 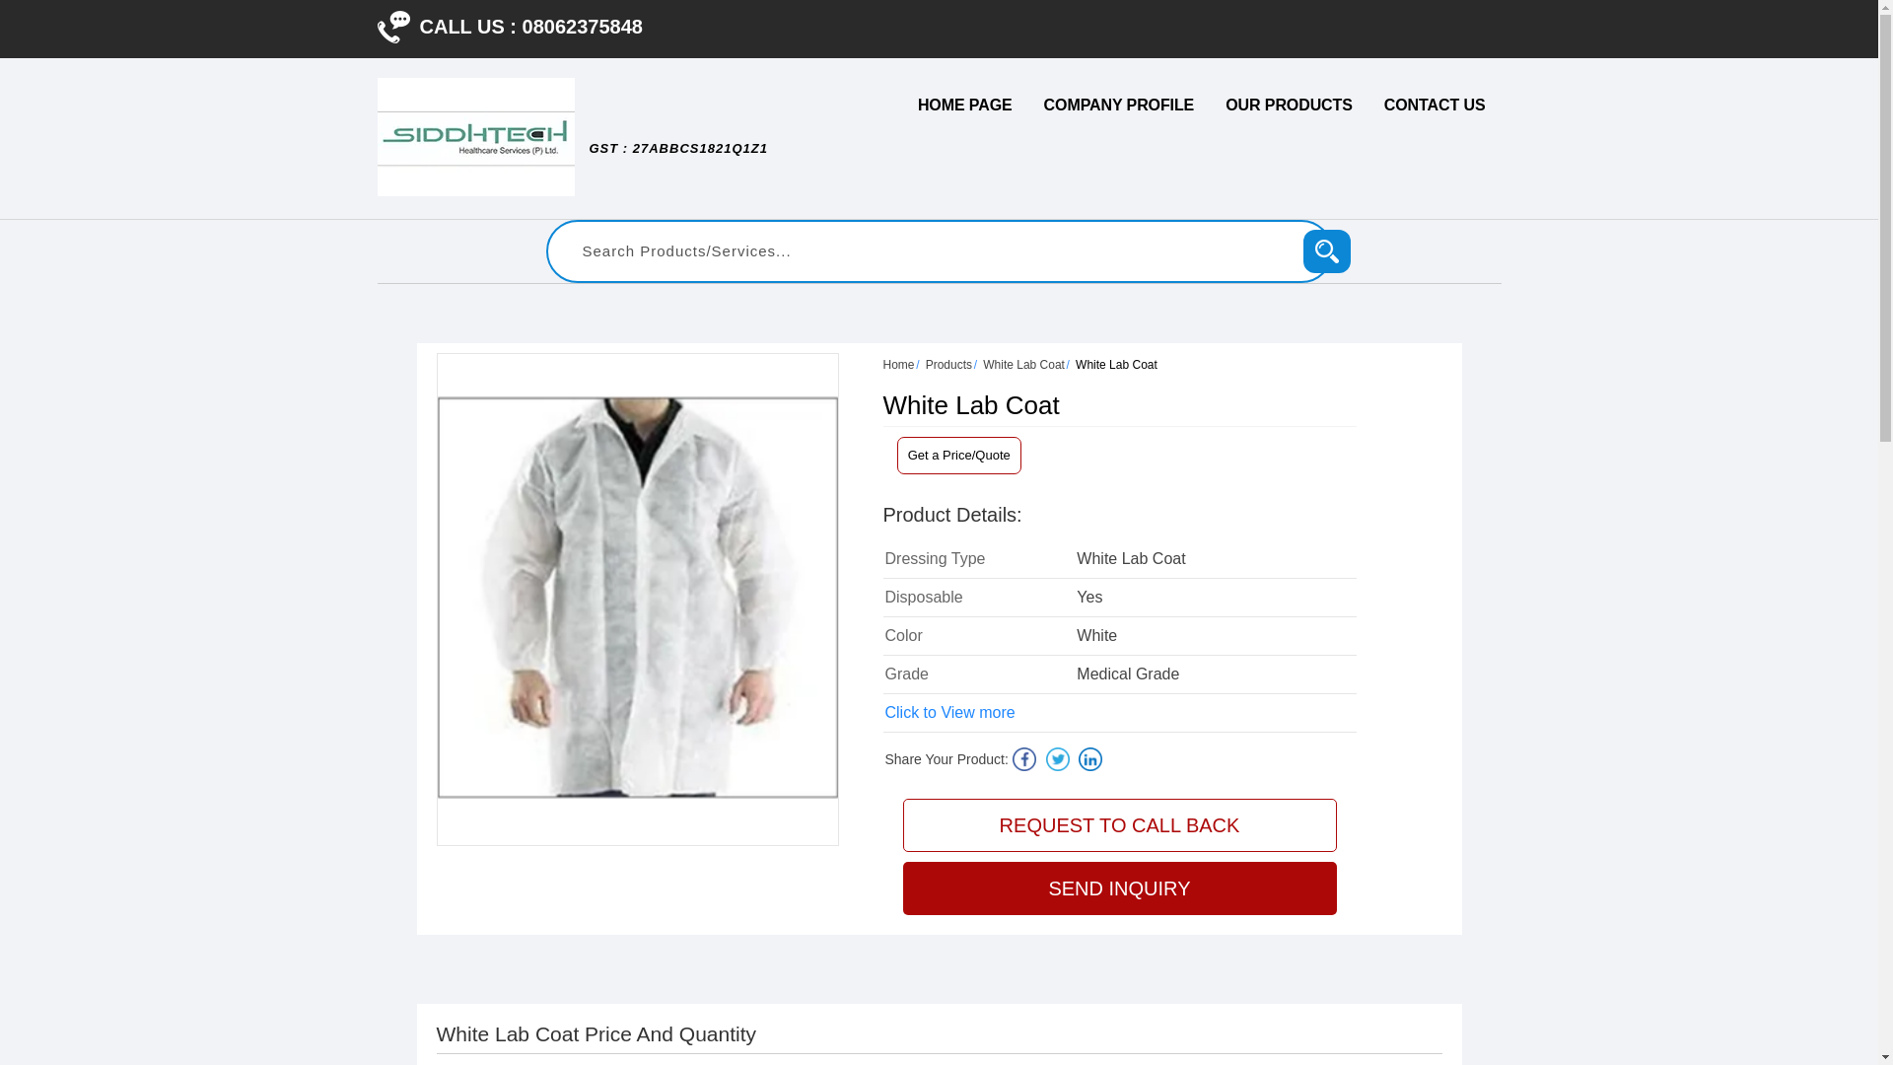 What do you see at coordinates (1327, 250) in the screenshot?
I see `Search` at bounding box center [1327, 250].